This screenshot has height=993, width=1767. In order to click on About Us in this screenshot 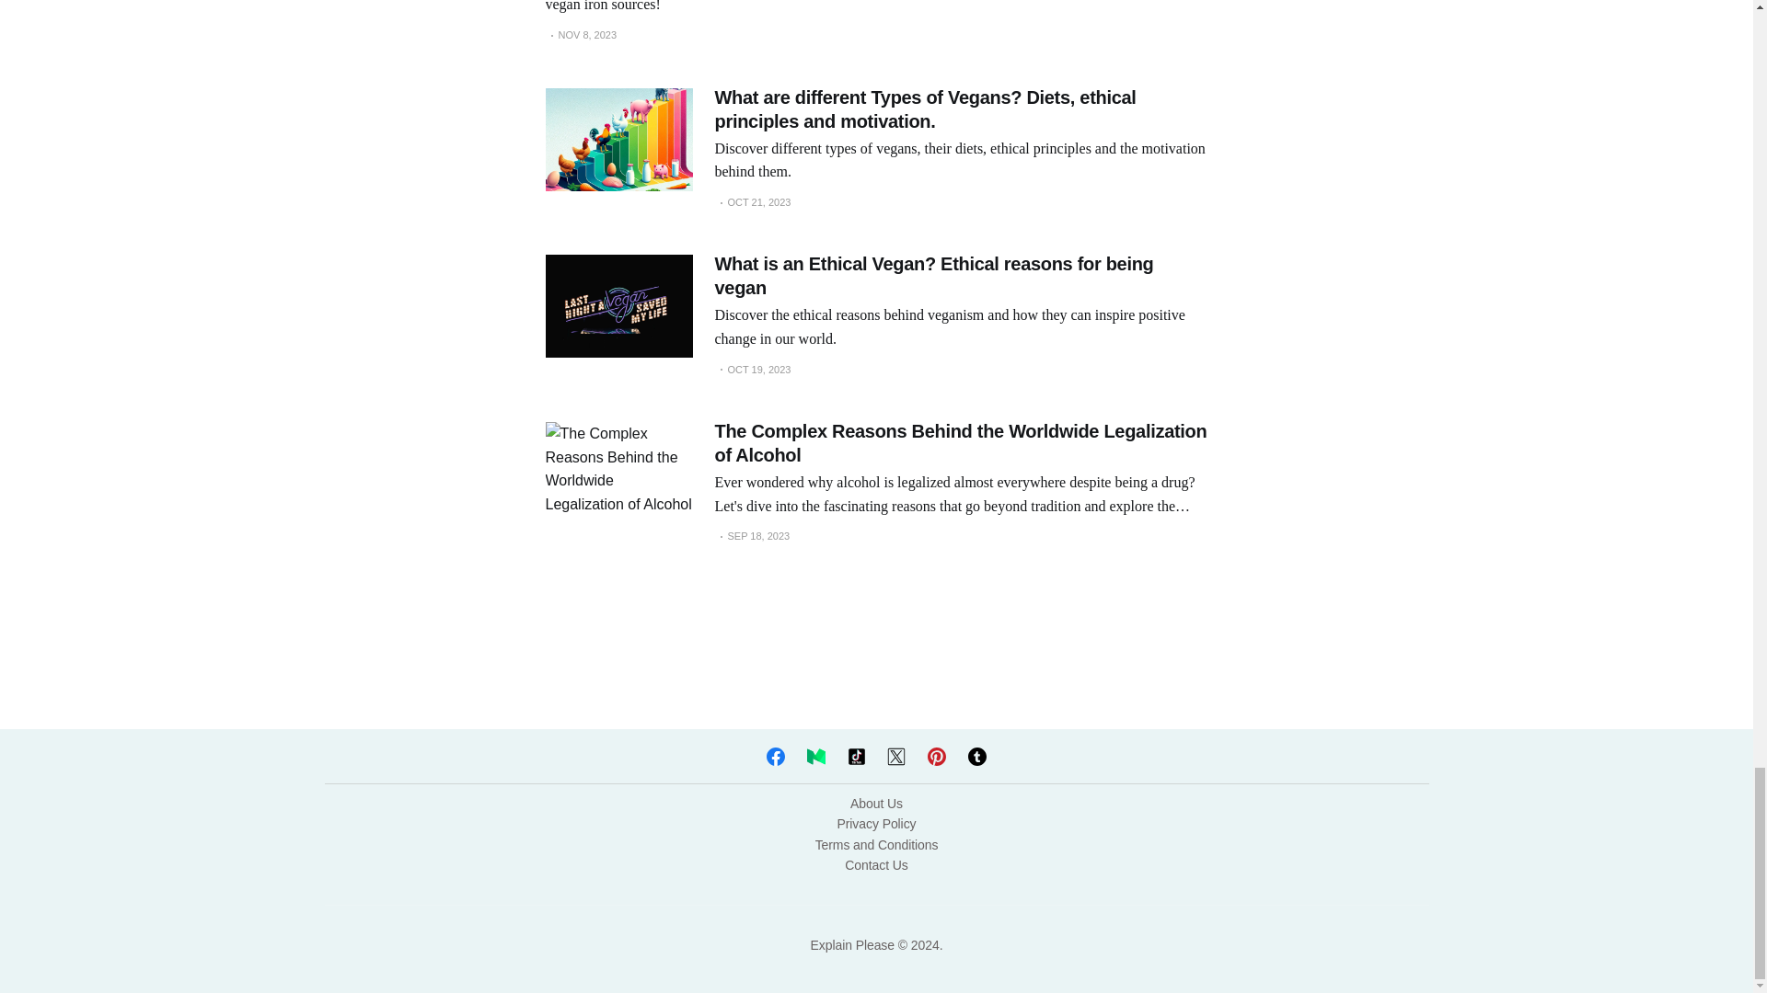, I will do `click(876, 804)`.